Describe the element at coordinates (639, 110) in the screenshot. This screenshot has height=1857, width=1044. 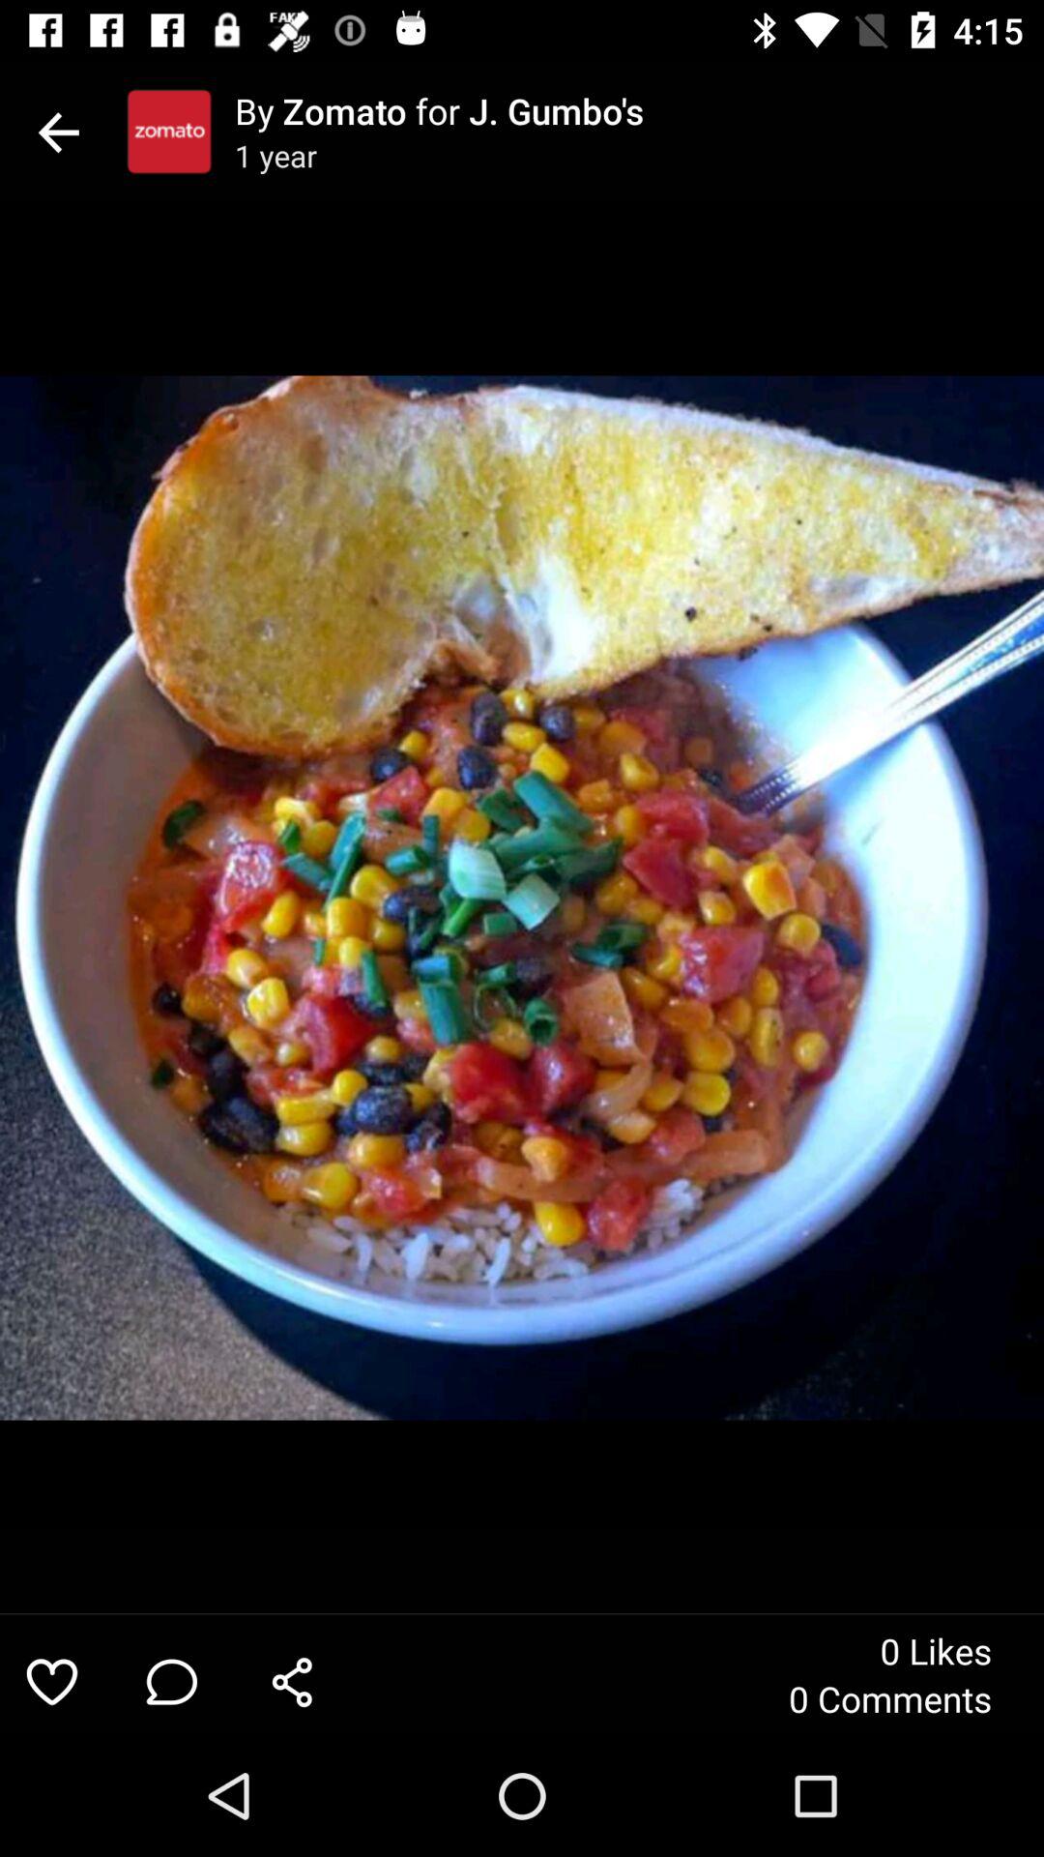
I see `click item above 1 year icon` at that location.